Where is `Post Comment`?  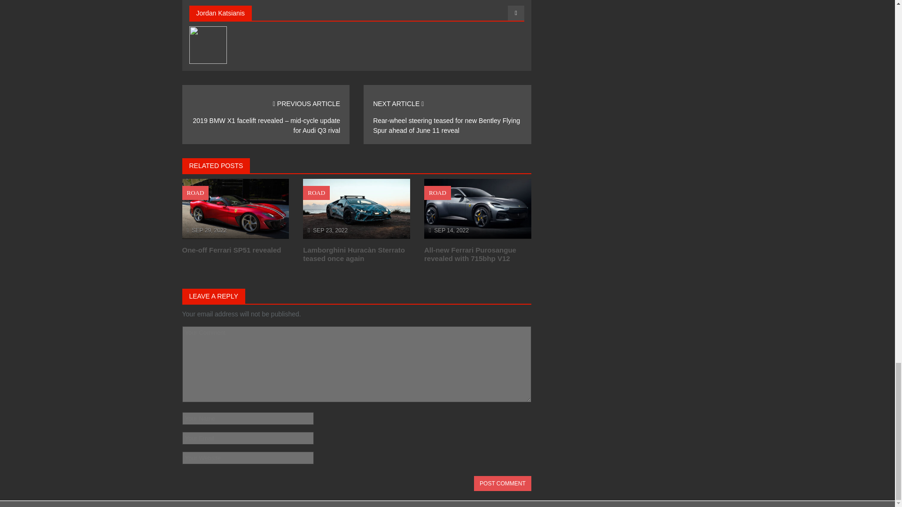
Post Comment is located at coordinates (503, 484).